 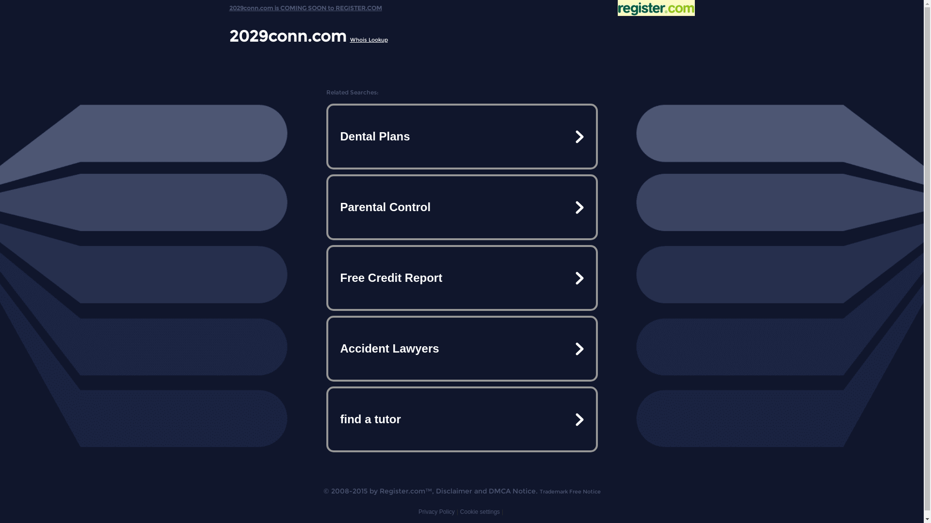 What do you see at coordinates (462, 419) in the screenshot?
I see `find a tutor` at bounding box center [462, 419].